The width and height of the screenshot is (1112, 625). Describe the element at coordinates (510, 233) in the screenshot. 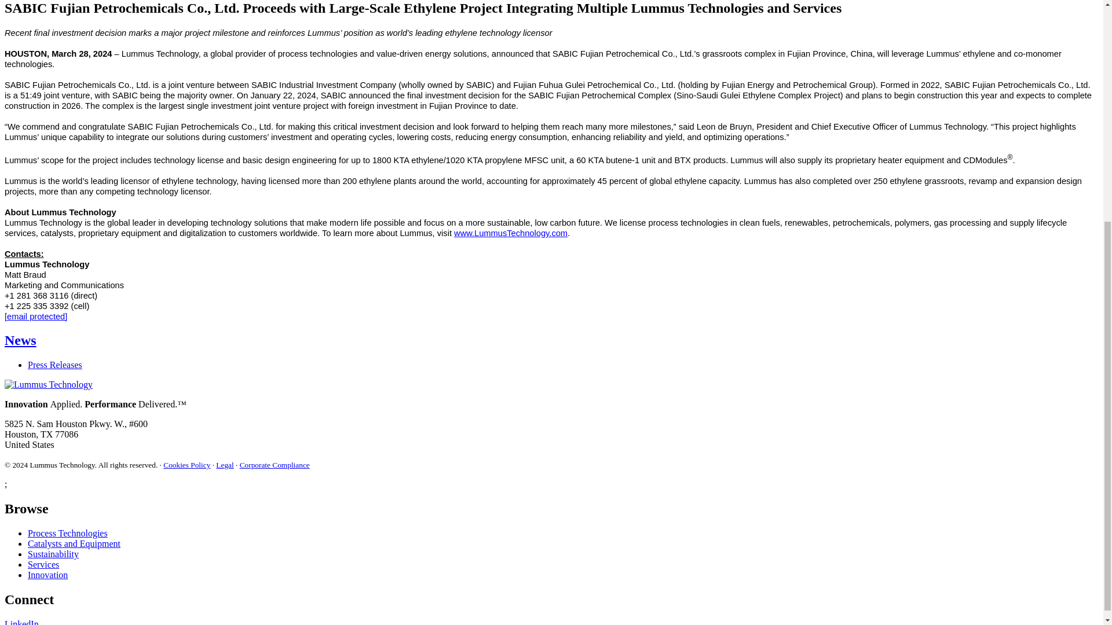

I see `www.LummusTechnology.com` at that location.